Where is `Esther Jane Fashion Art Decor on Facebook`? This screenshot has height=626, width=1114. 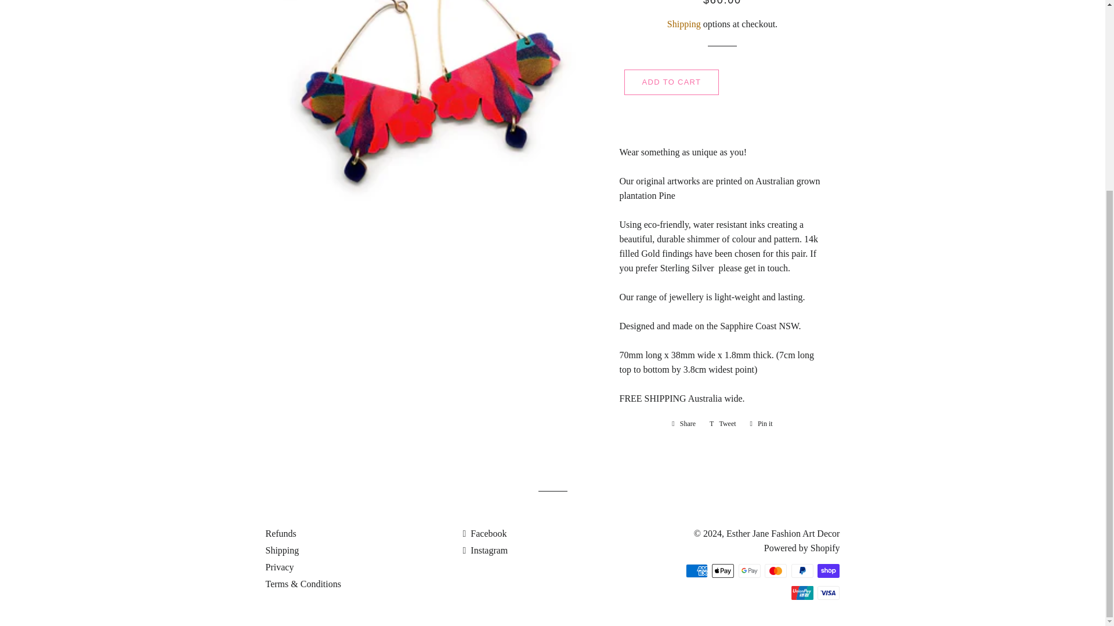 Esther Jane Fashion Art Decor on Facebook is located at coordinates (484, 533).